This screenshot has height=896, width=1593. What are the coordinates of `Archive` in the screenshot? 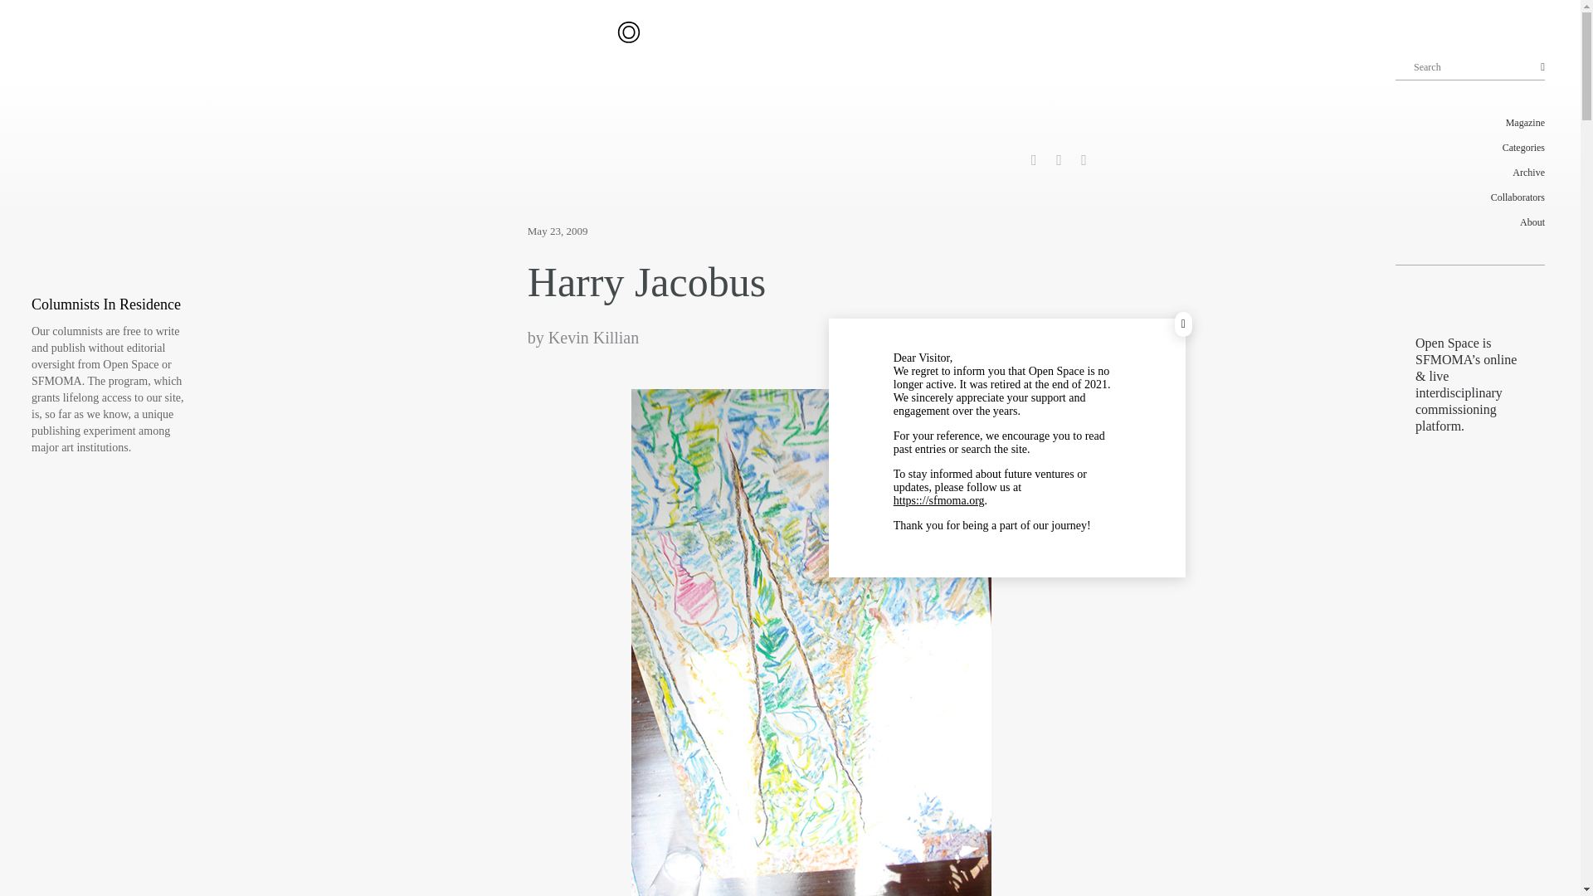 It's located at (1470, 173).